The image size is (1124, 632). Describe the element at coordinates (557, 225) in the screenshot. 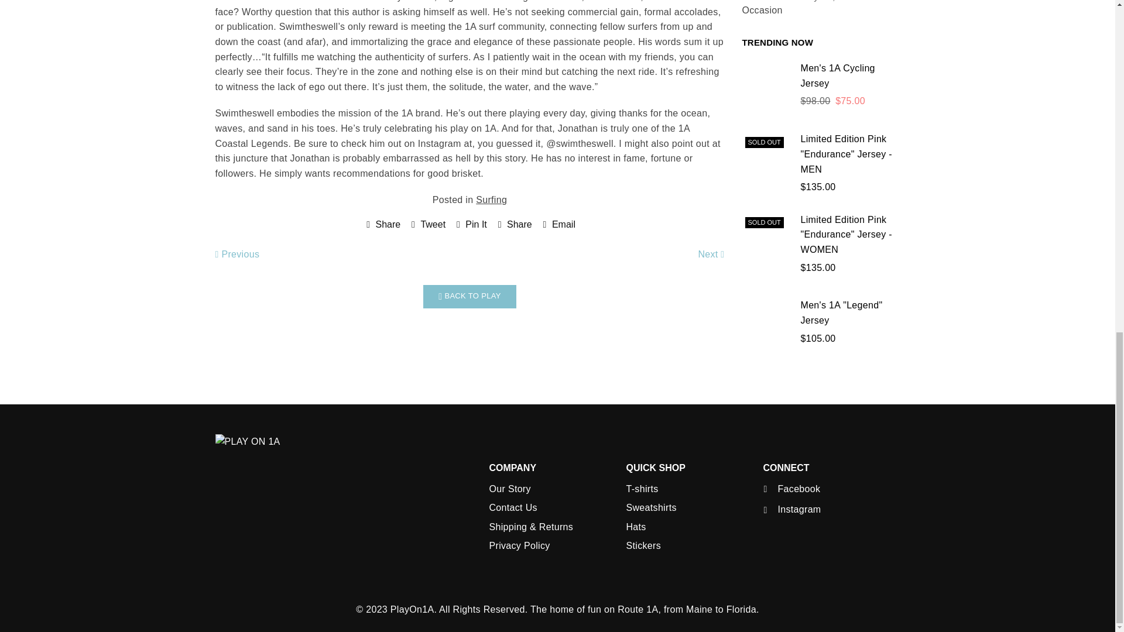

I see `Share by Email` at that location.